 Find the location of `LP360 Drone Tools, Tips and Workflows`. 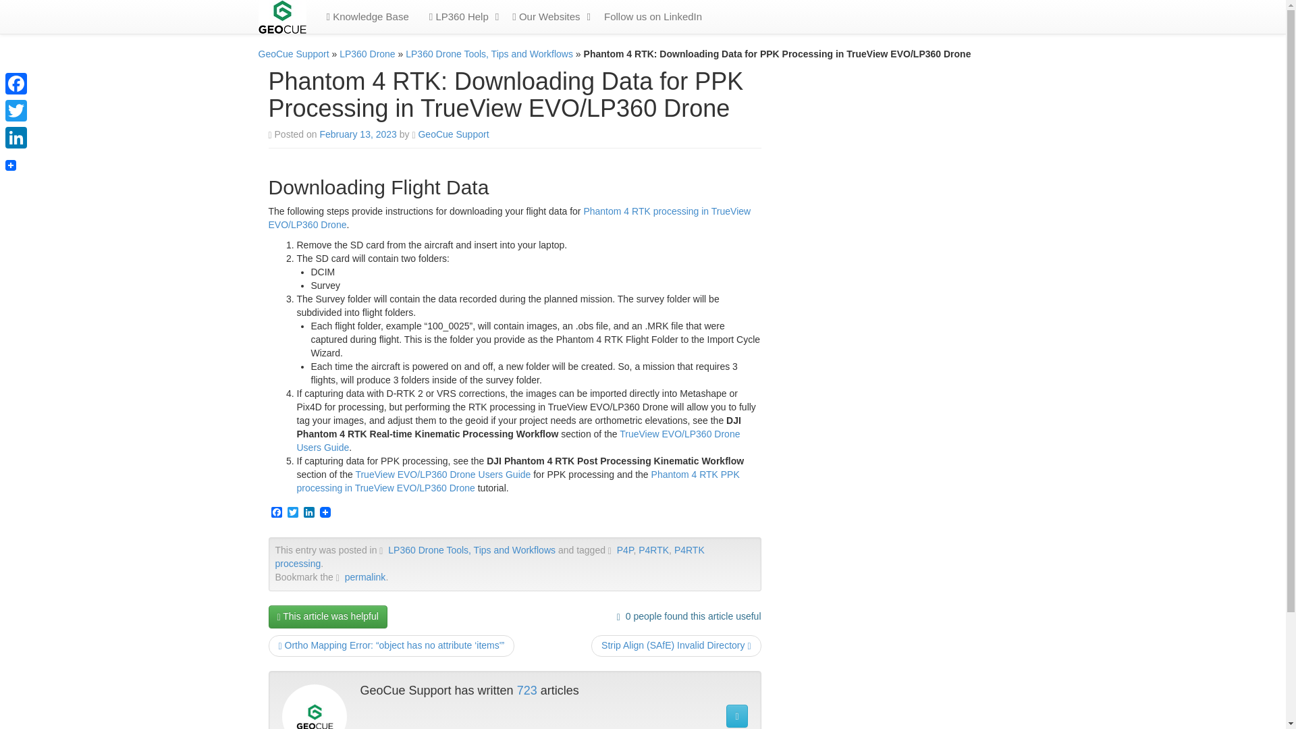

LP360 Drone Tools, Tips and Workflows is located at coordinates (489, 54).